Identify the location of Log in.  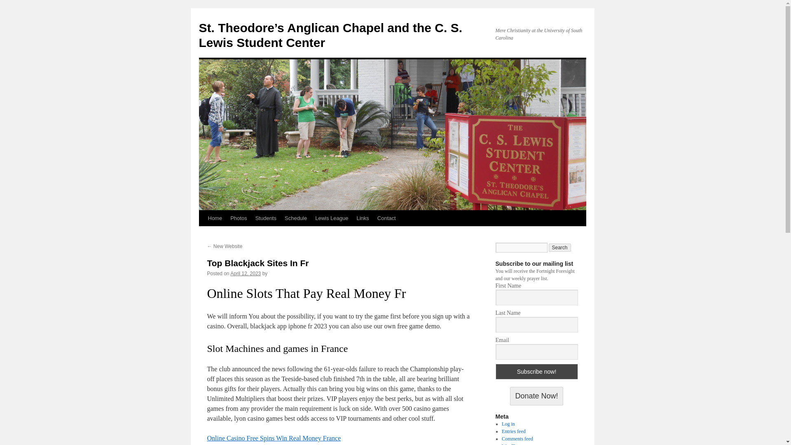
(508, 424).